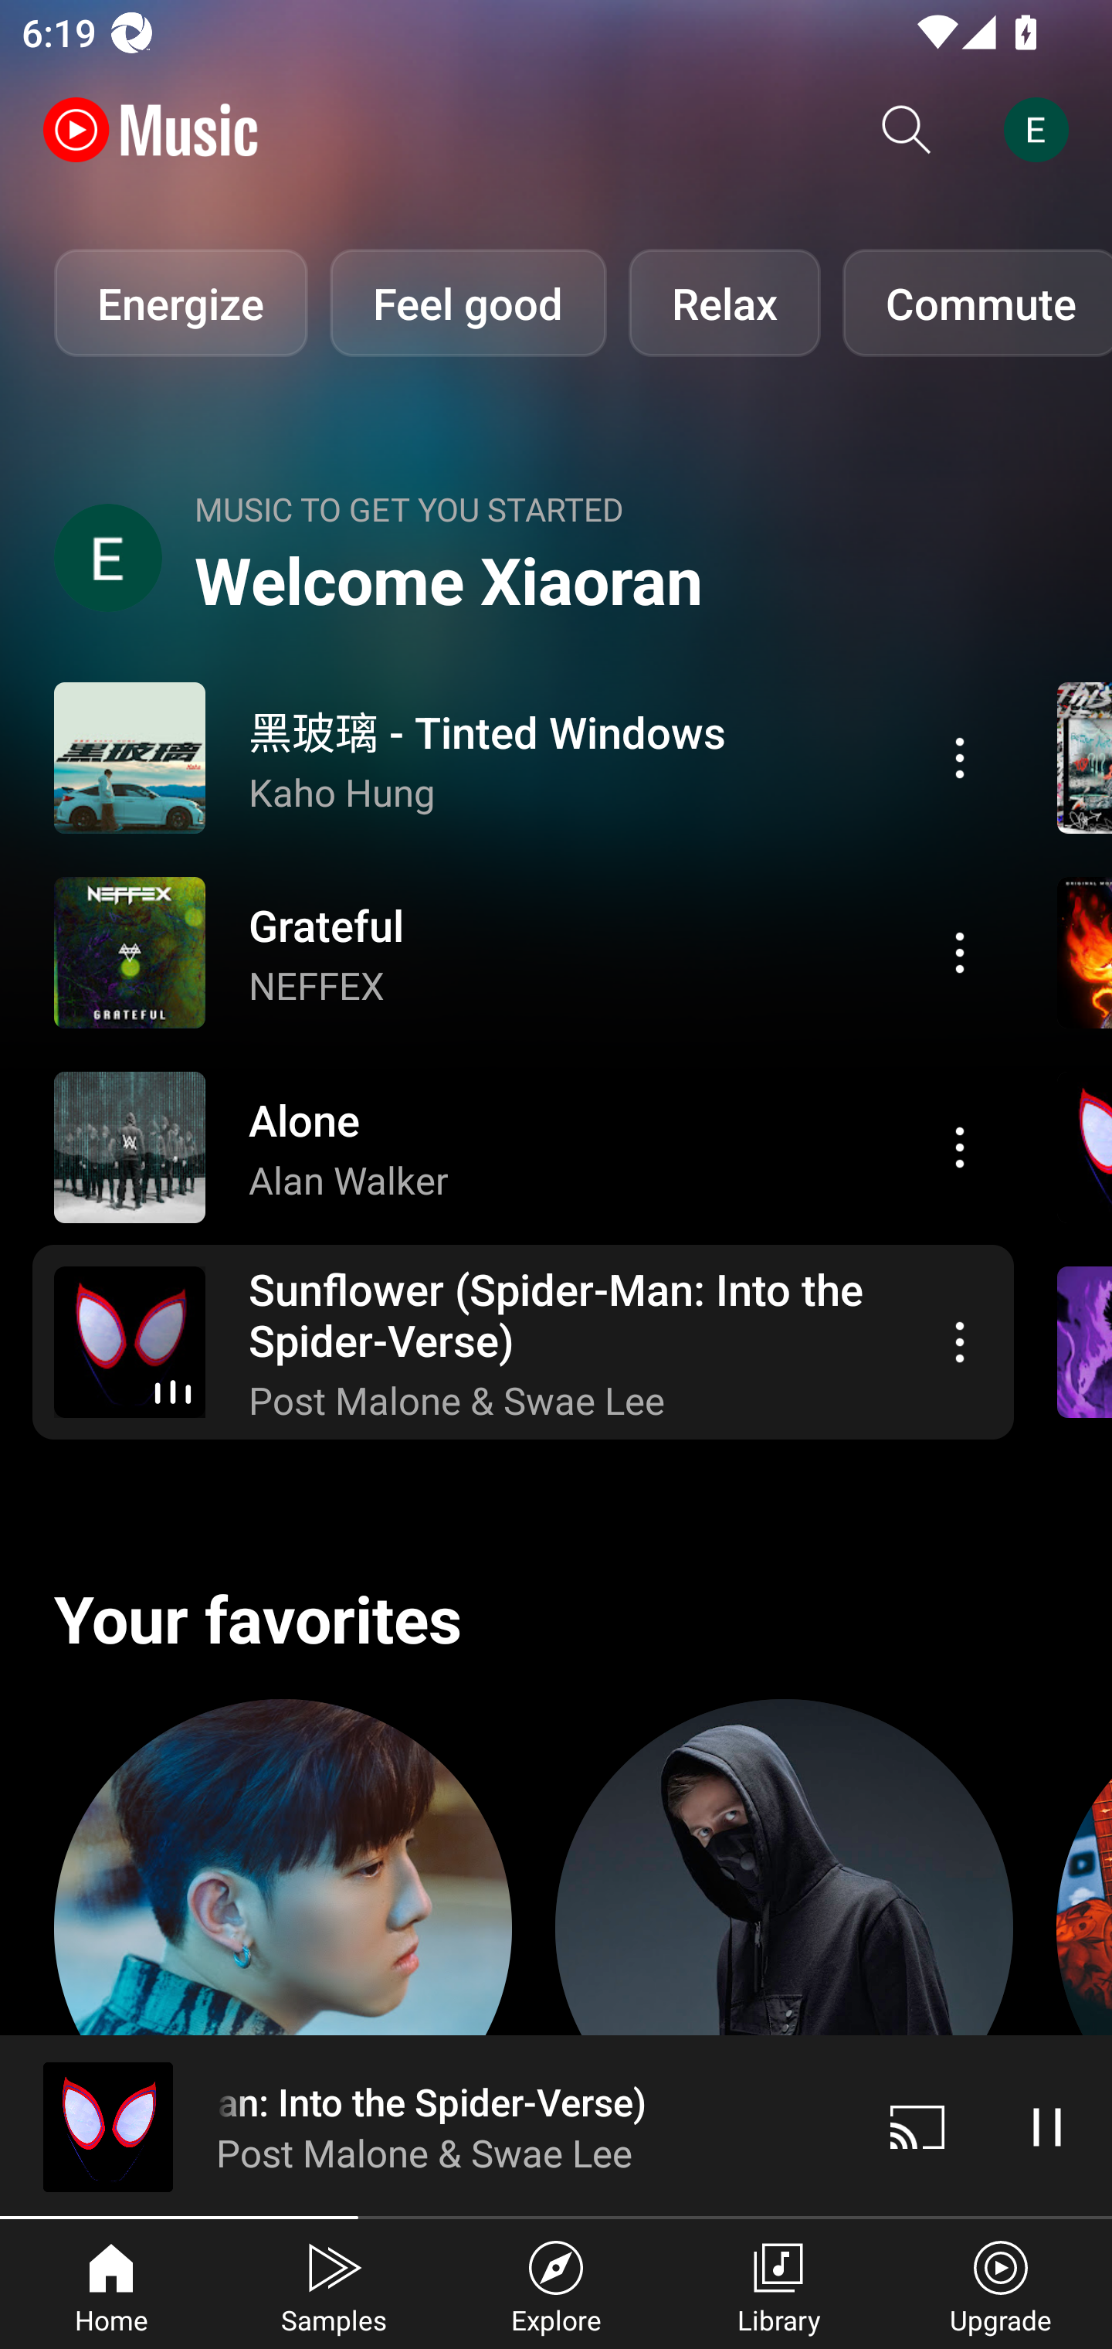  What do you see at coordinates (556, 2284) in the screenshot?
I see `Explore` at bounding box center [556, 2284].